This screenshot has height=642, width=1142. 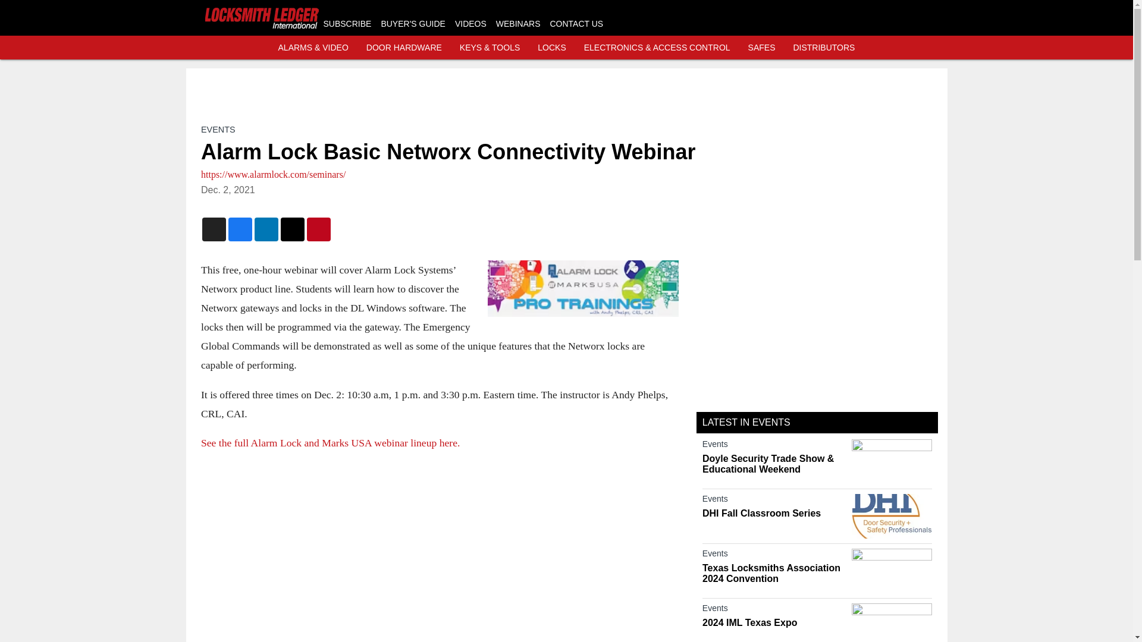 What do you see at coordinates (746, 422) in the screenshot?
I see `LATEST IN EVENTS` at bounding box center [746, 422].